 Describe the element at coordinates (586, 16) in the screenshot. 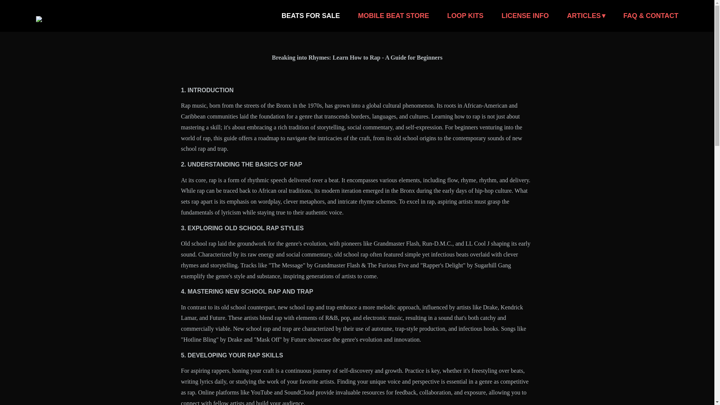

I see `ARTICLES` at that location.